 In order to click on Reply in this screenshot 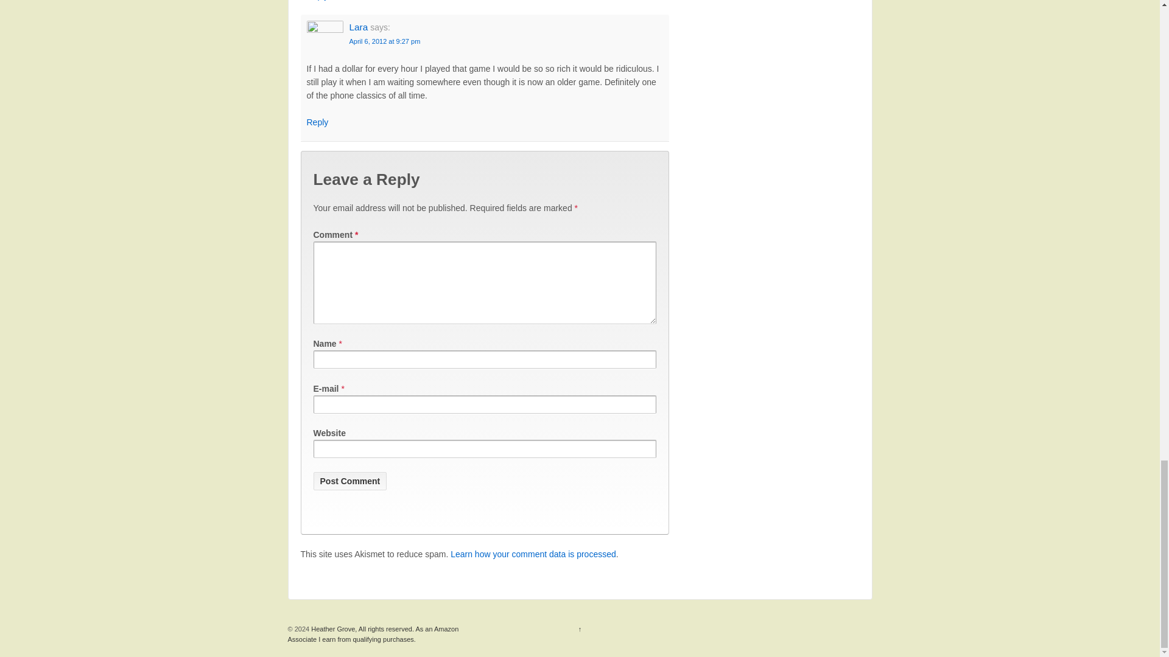, I will do `click(317, 122)`.